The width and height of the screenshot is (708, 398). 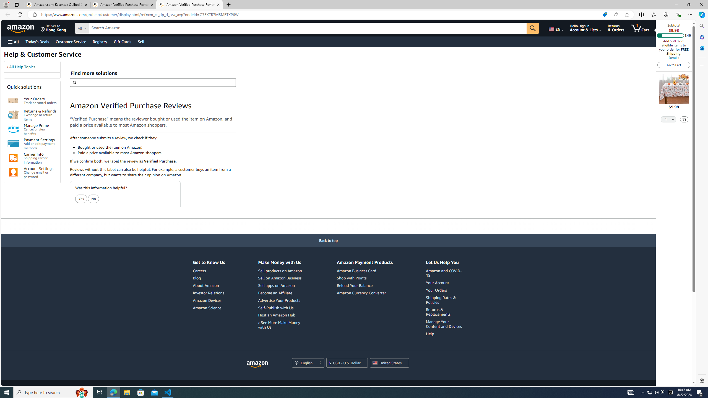 I want to click on Read aloud this page (Ctrl+Shift+U), so click(x=616, y=15).